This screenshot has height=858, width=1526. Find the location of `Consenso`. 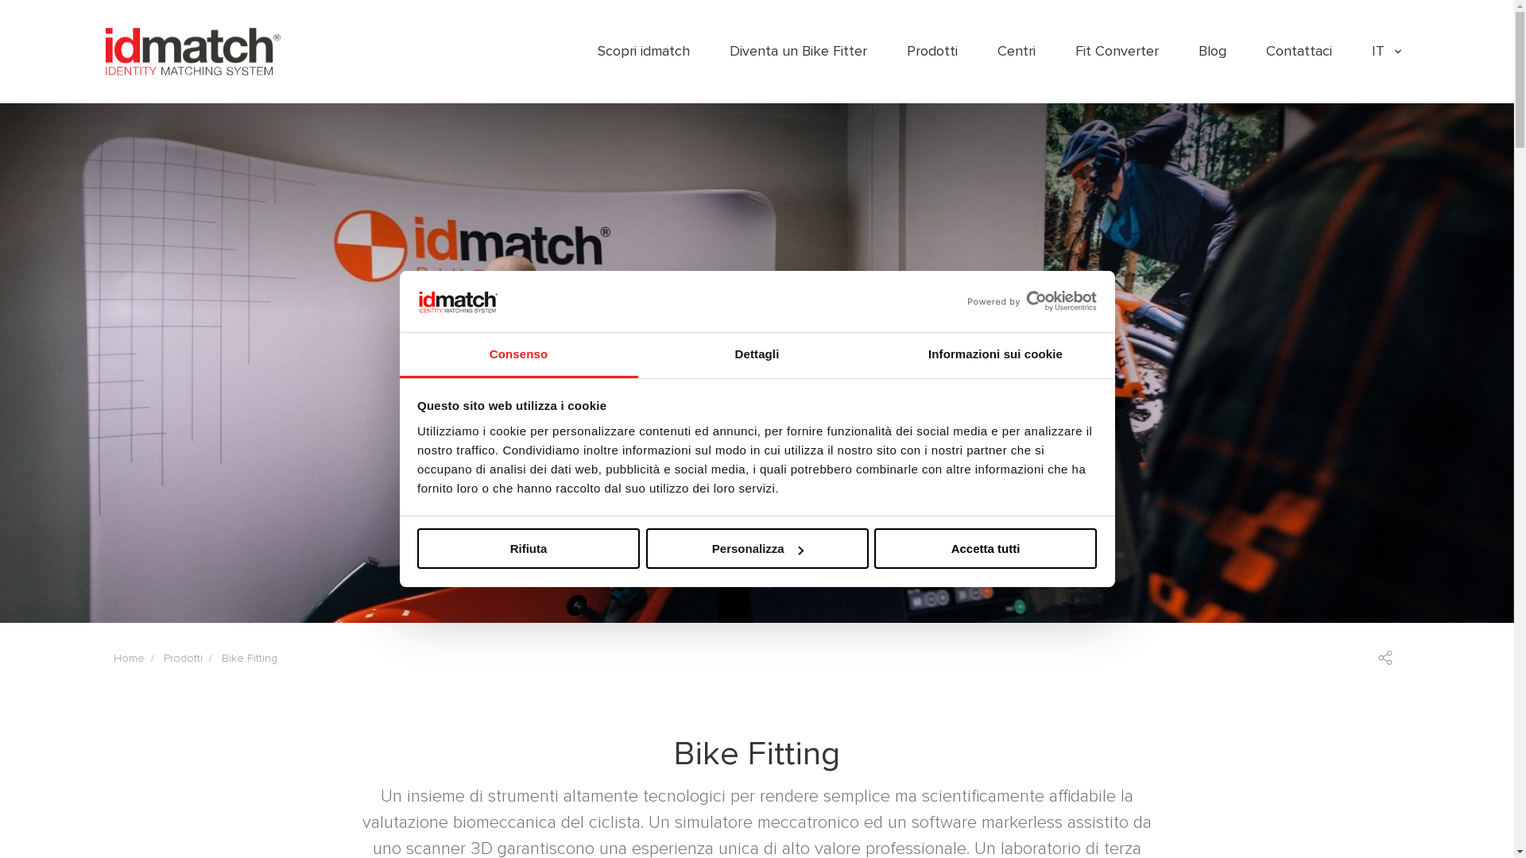

Consenso is located at coordinates (518, 356).